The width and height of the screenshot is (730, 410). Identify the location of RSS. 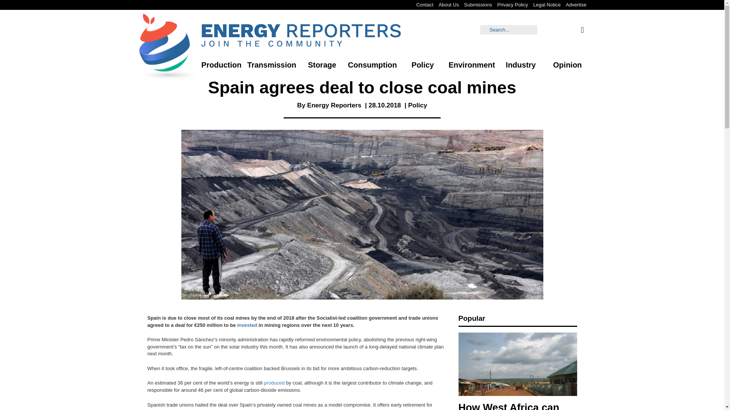
(582, 30).